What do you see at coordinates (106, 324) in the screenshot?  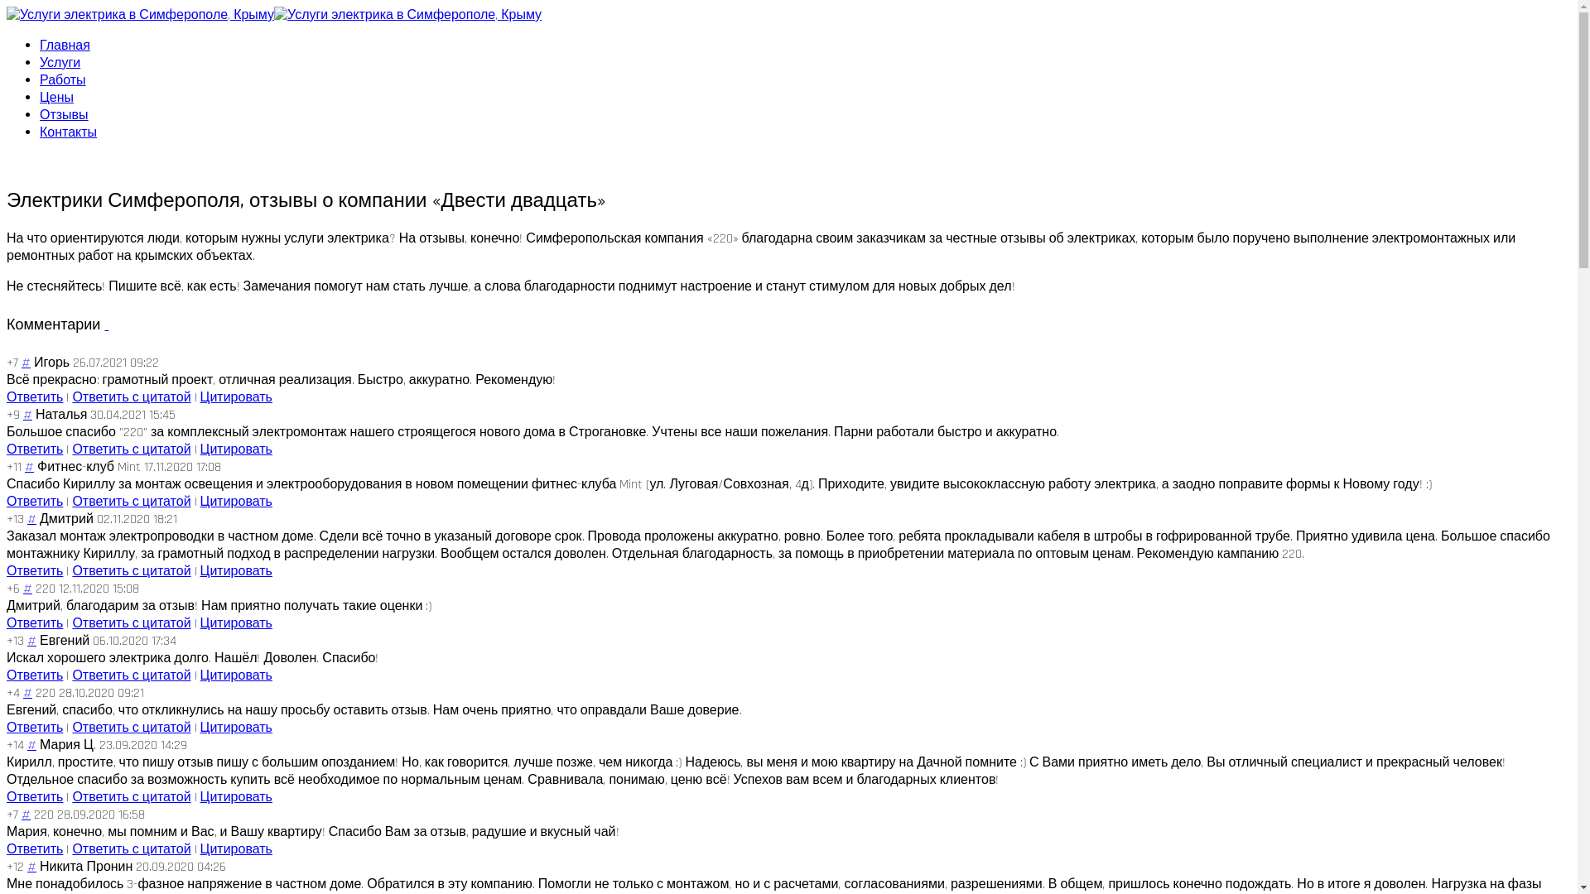 I see ` ` at bounding box center [106, 324].